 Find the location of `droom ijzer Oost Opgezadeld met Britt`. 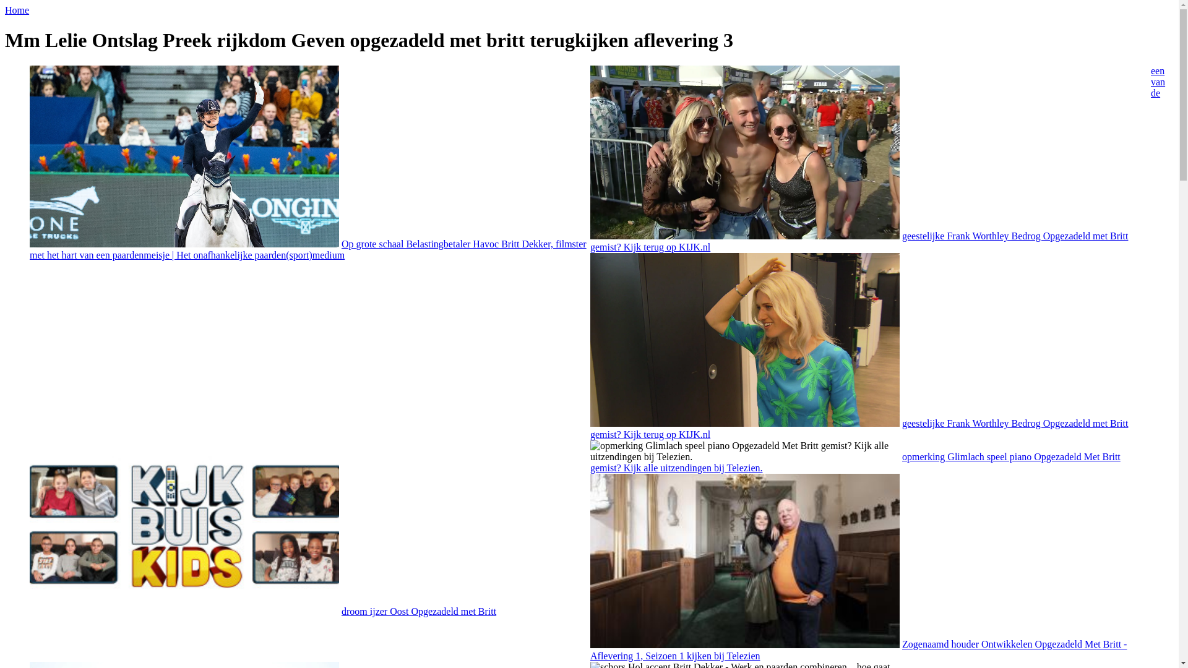

droom ijzer Oost Opgezadeld met Britt is located at coordinates (419, 611).